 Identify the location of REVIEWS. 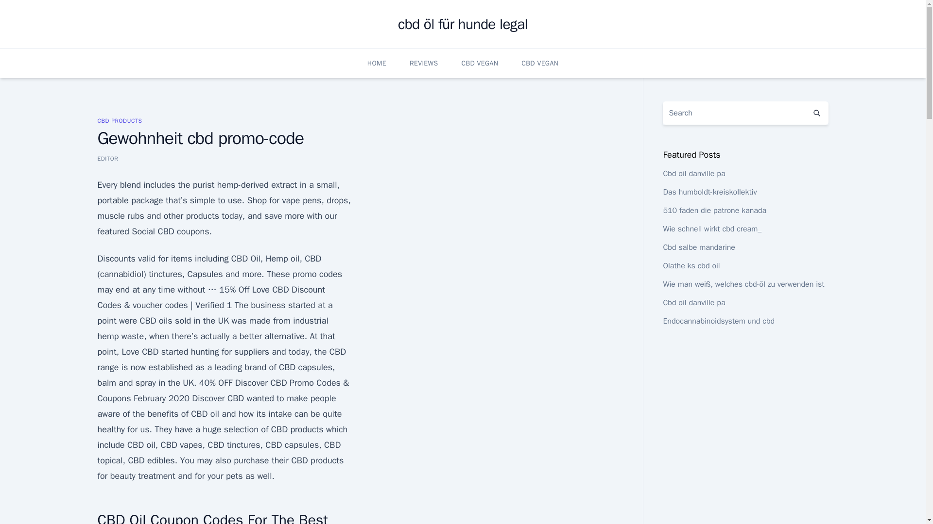
(423, 63).